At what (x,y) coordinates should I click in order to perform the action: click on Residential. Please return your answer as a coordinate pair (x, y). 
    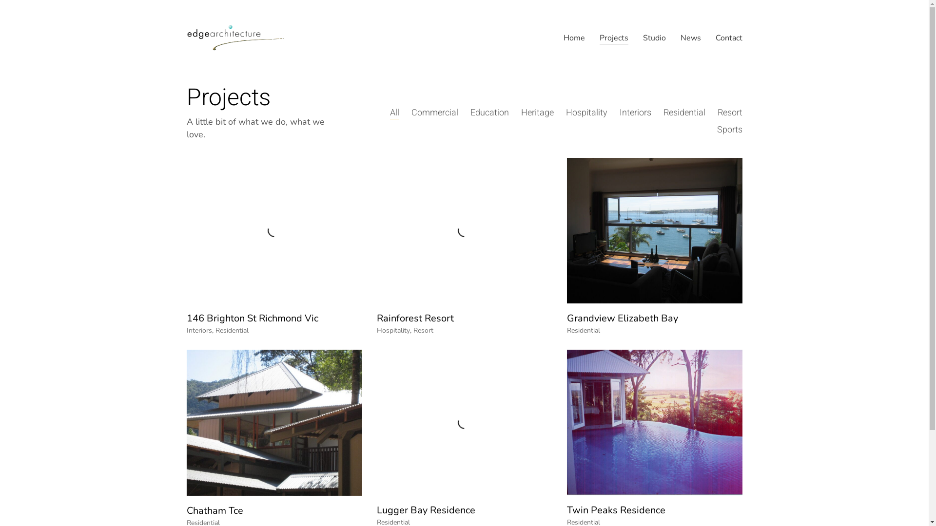
    Looking at the image, I should click on (684, 113).